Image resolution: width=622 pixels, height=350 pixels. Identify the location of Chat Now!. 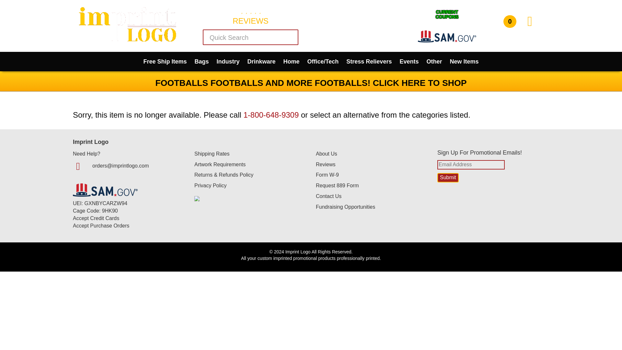
(359, 30).